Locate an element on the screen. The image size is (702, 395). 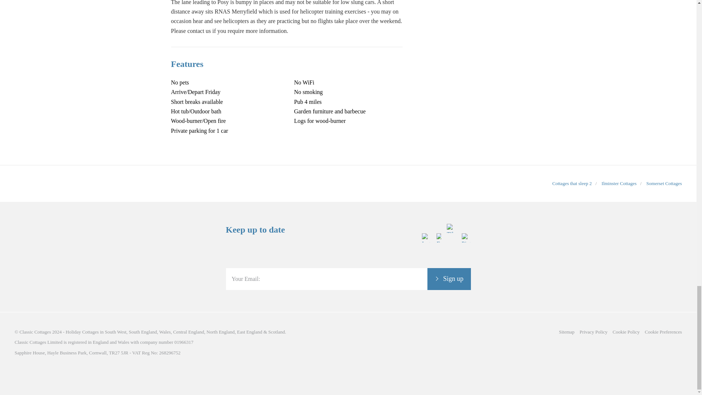
Cottages that sleep 2 is located at coordinates (572, 183).